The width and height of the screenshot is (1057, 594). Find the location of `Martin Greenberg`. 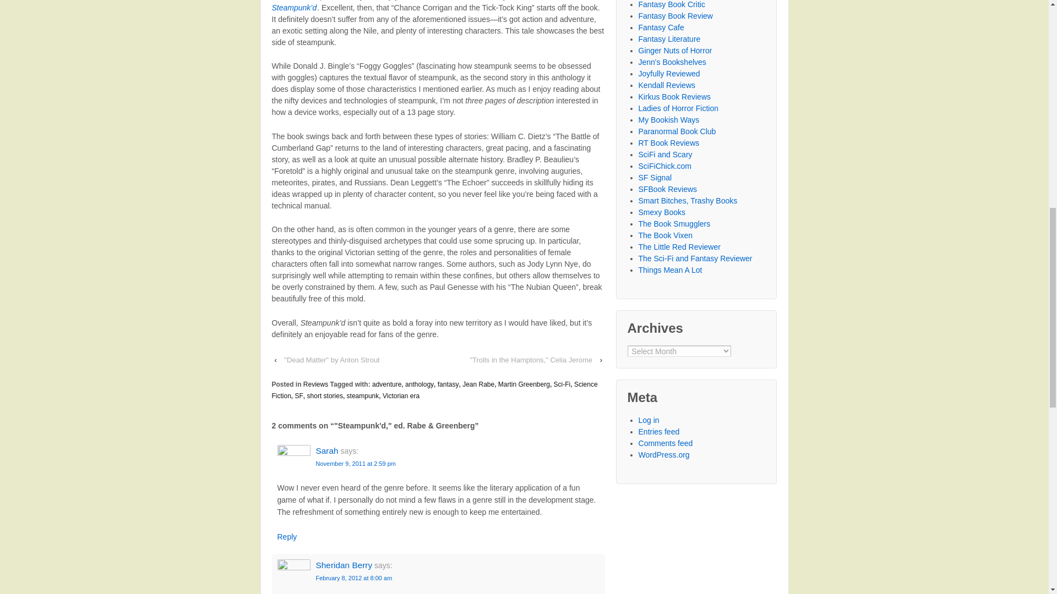

Martin Greenberg is located at coordinates (524, 384).